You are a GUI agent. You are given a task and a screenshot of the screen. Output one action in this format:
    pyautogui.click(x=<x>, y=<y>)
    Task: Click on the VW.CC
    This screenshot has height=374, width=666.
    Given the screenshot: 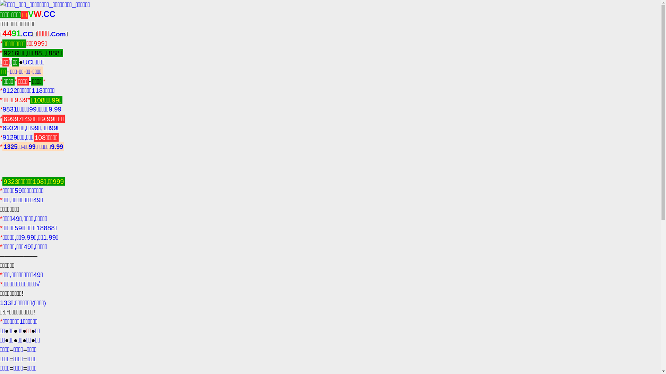 What is the action you would take?
    pyautogui.click(x=42, y=15)
    